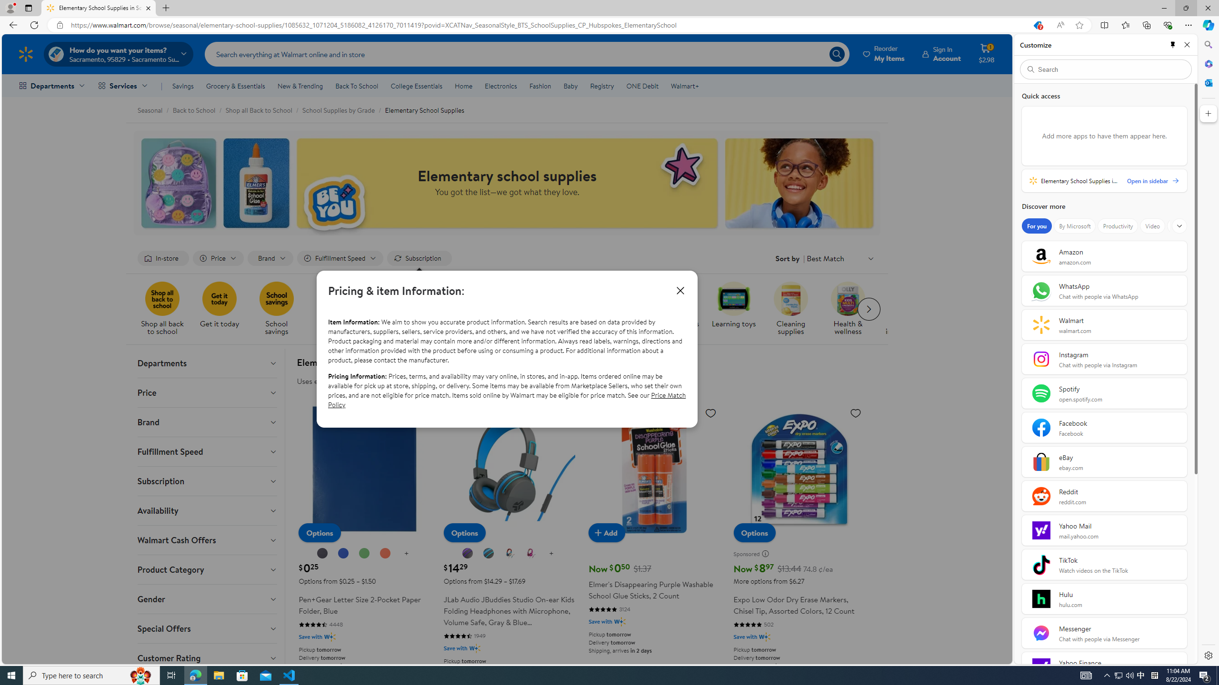 The image size is (1219, 685). What do you see at coordinates (507, 400) in the screenshot?
I see `Price Match Policy` at bounding box center [507, 400].